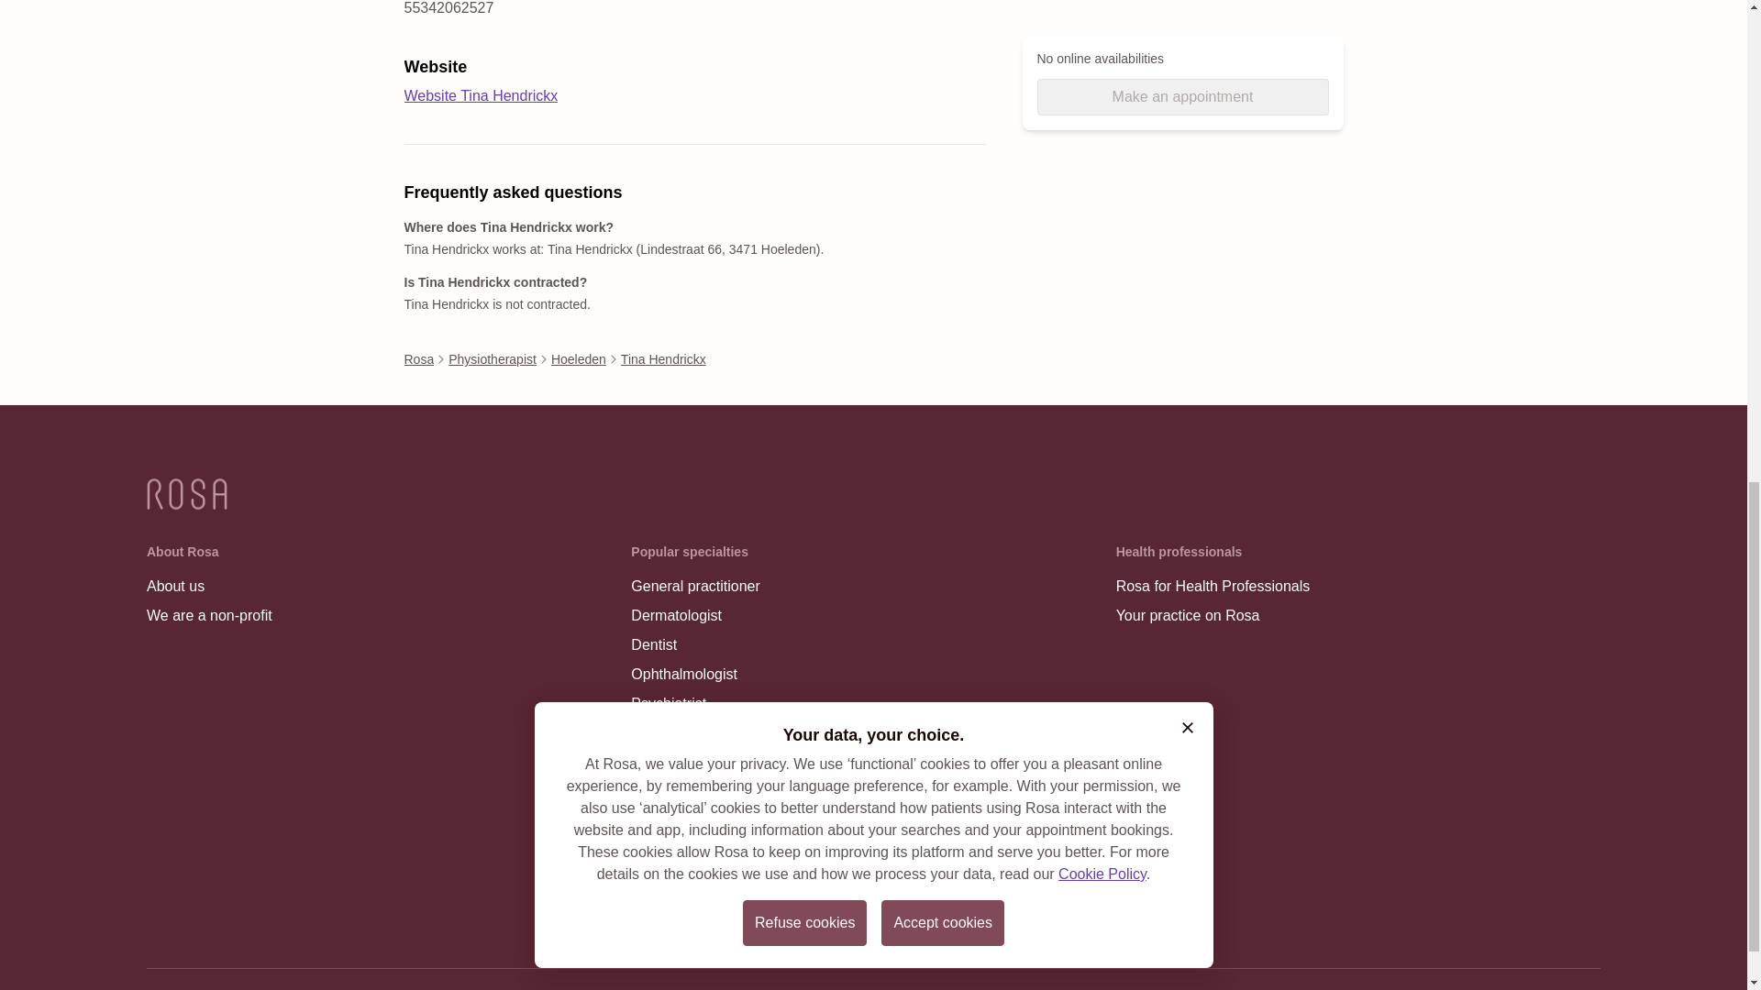 The width and height of the screenshot is (1761, 990). I want to click on Osteopath D.O, so click(696, 792).